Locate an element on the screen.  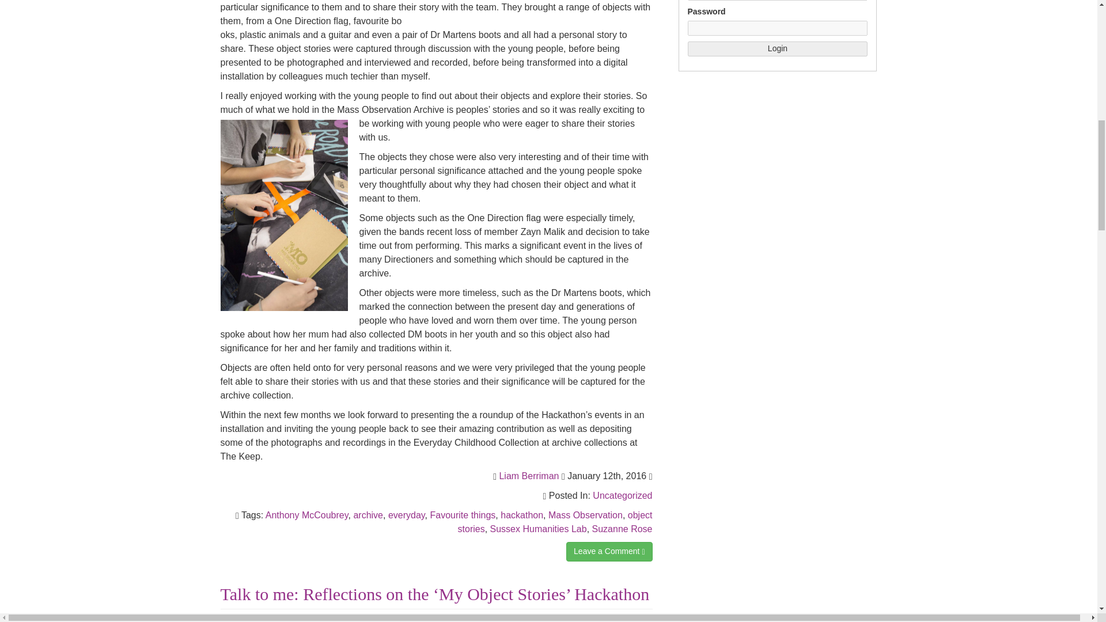
Login is located at coordinates (778, 49).